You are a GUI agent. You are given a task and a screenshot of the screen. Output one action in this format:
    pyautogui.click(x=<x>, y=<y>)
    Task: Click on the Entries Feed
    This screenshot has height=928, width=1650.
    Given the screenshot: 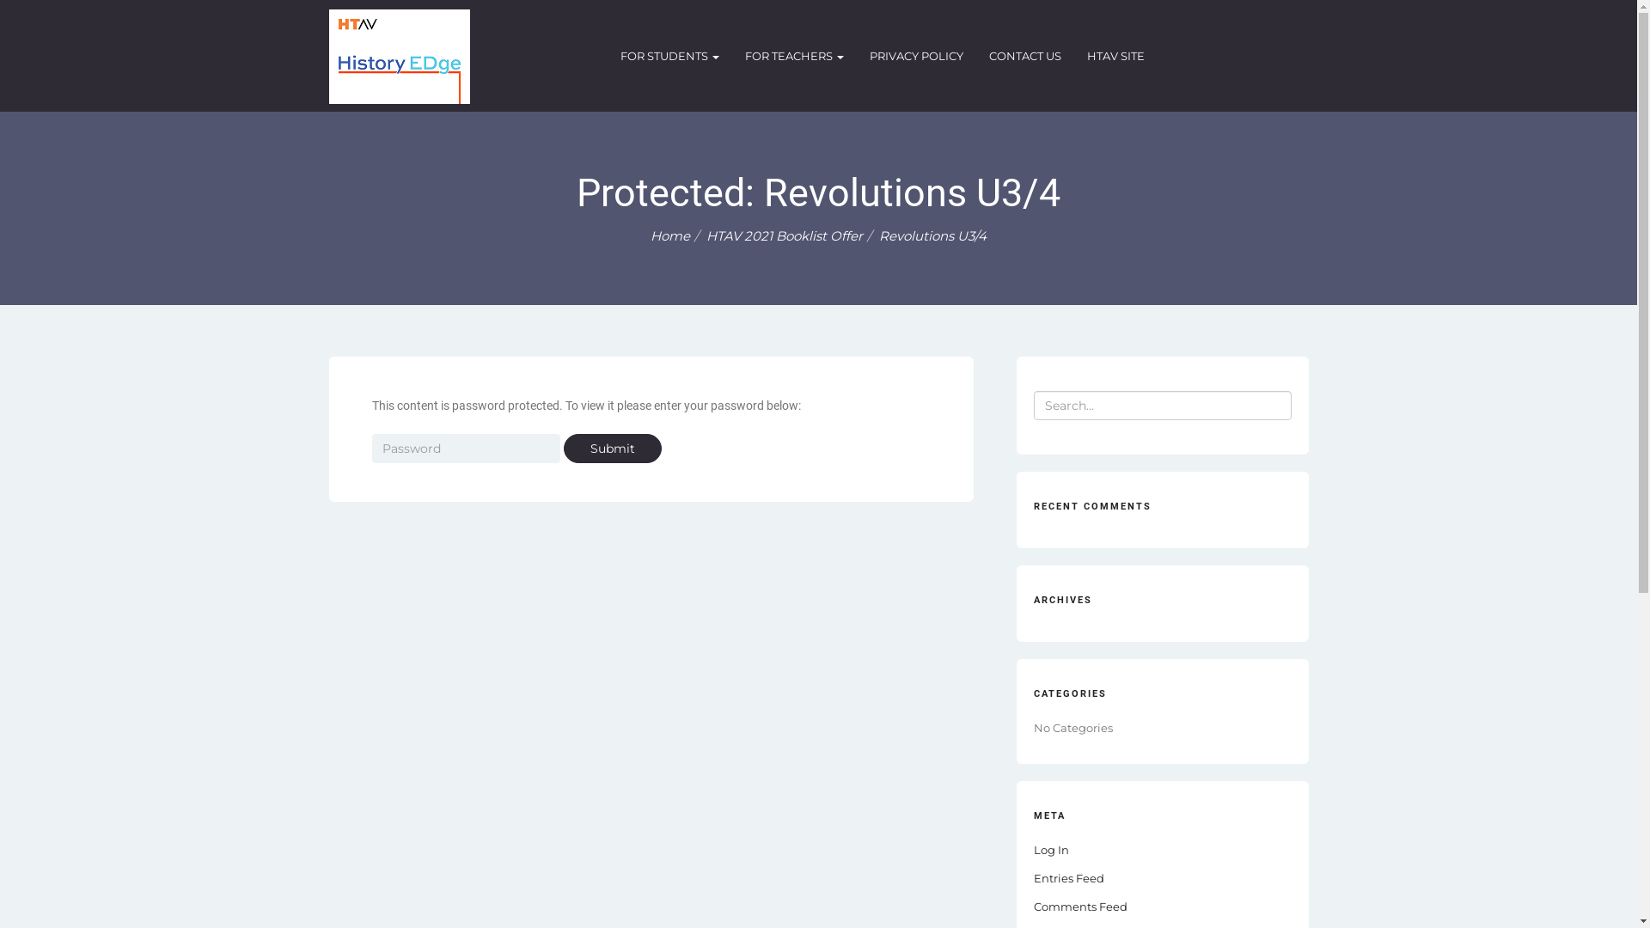 What is the action you would take?
    pyautogui.click(x=1068, y=878)
    